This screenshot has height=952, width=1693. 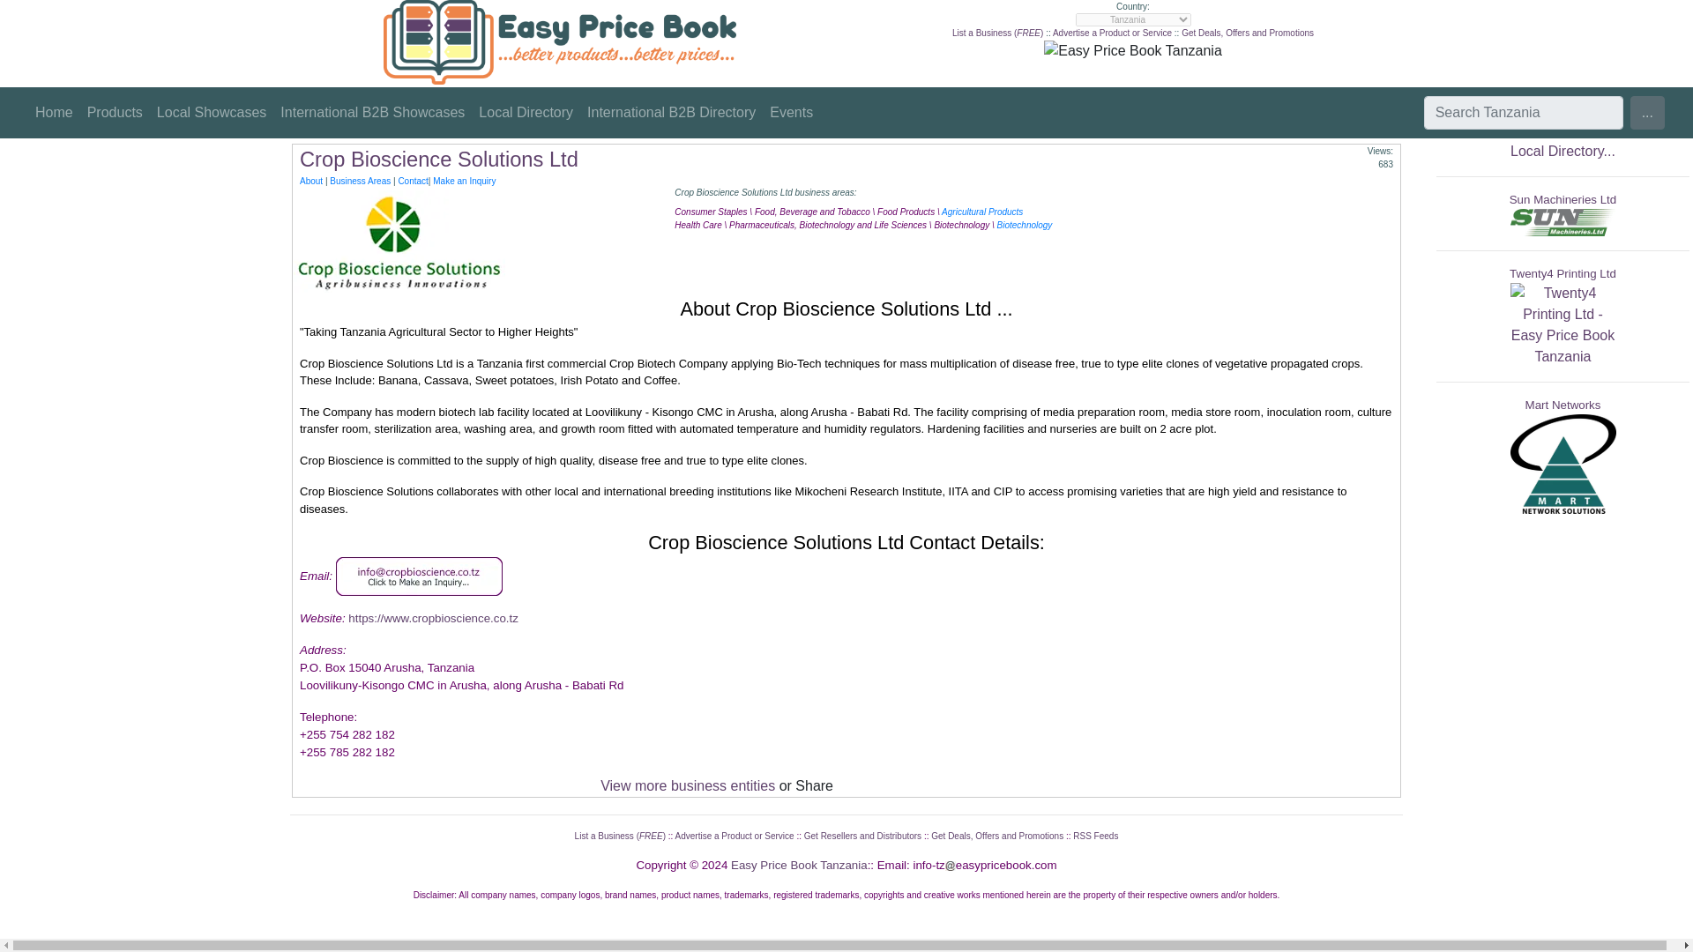 I want to click on Advertise a Product or Service, so click(x=735, y=836).